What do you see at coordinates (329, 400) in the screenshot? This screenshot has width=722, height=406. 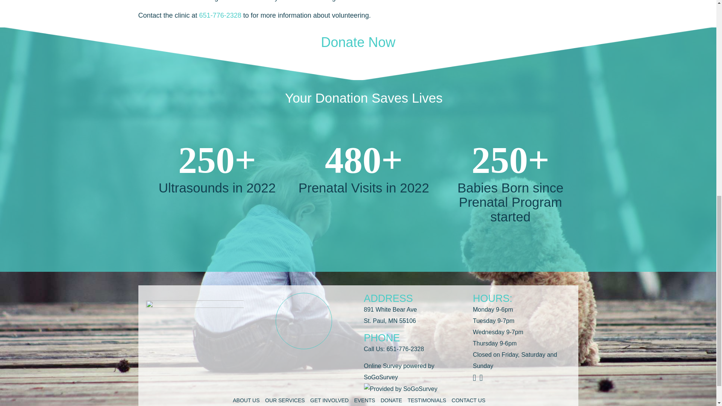 I see `GET INVOLVED` at bounding box center [329, 400].